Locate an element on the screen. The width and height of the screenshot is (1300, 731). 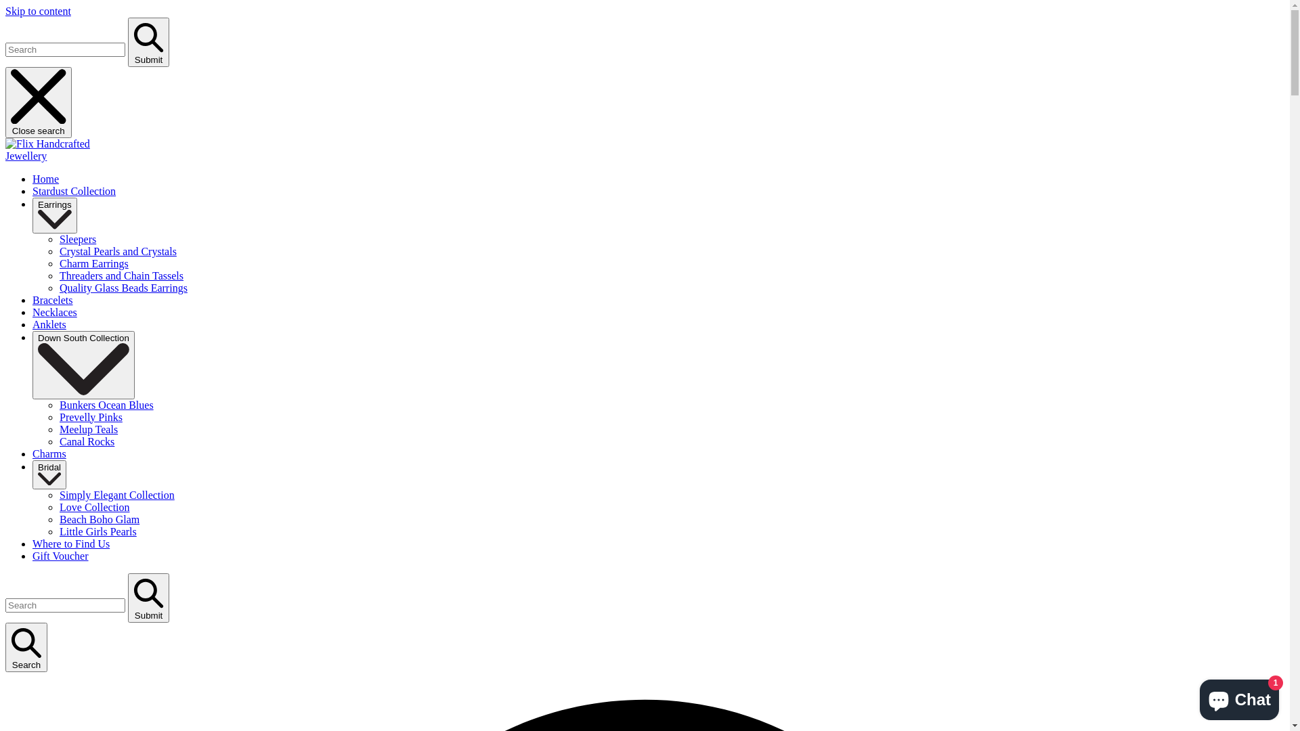
Necklaces is located at coordinates (55, 313).